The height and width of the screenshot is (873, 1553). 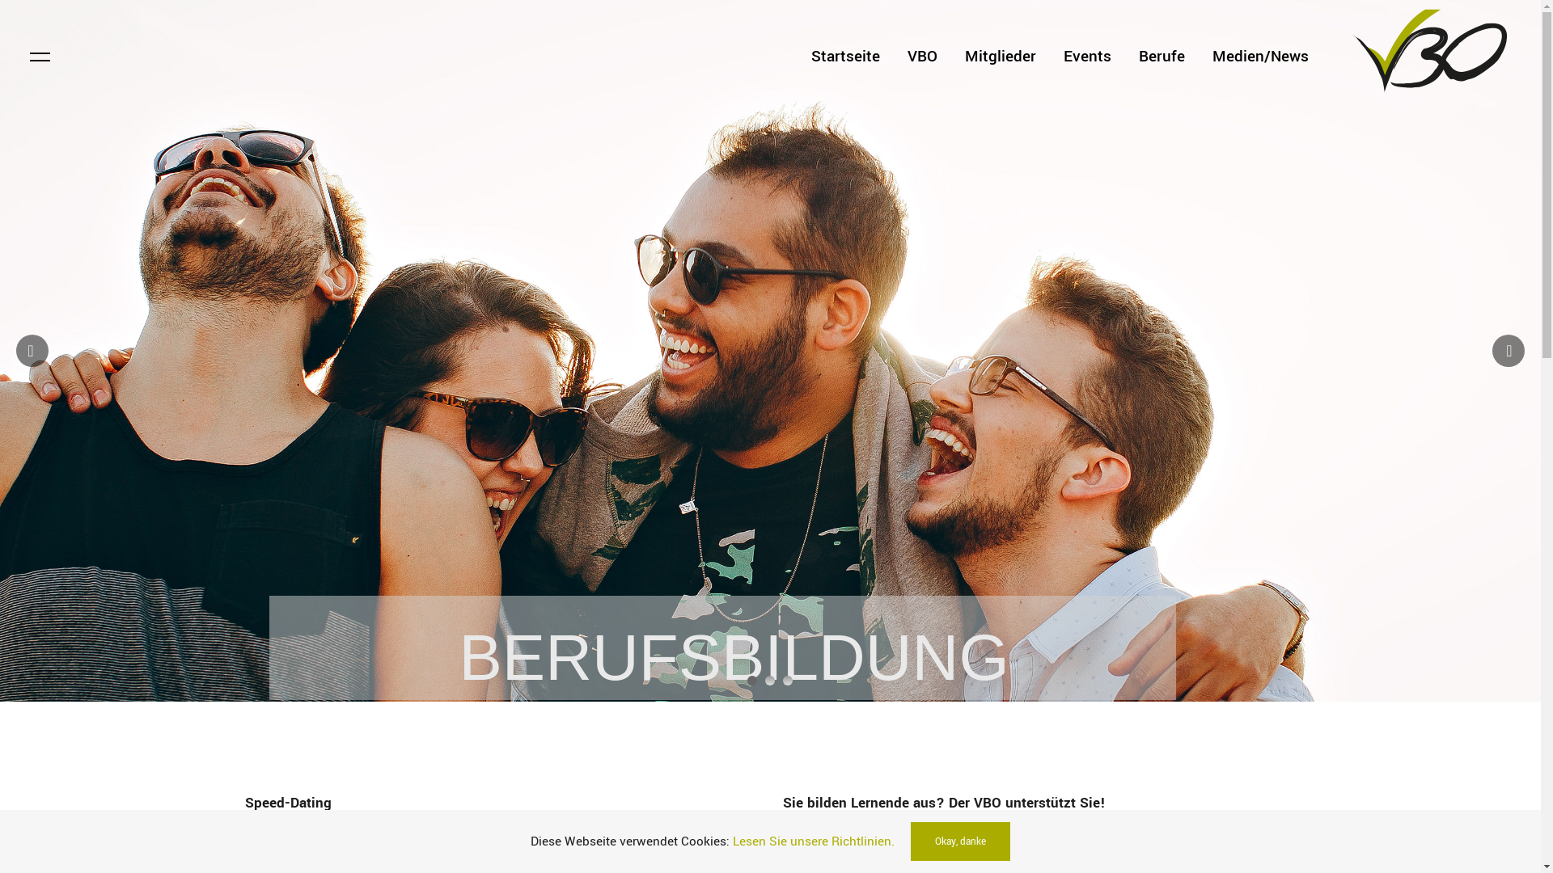 What do you see at coordinates (846, 57) in the screenshot?
I see `Startseite` at bounding box center [846, 57].